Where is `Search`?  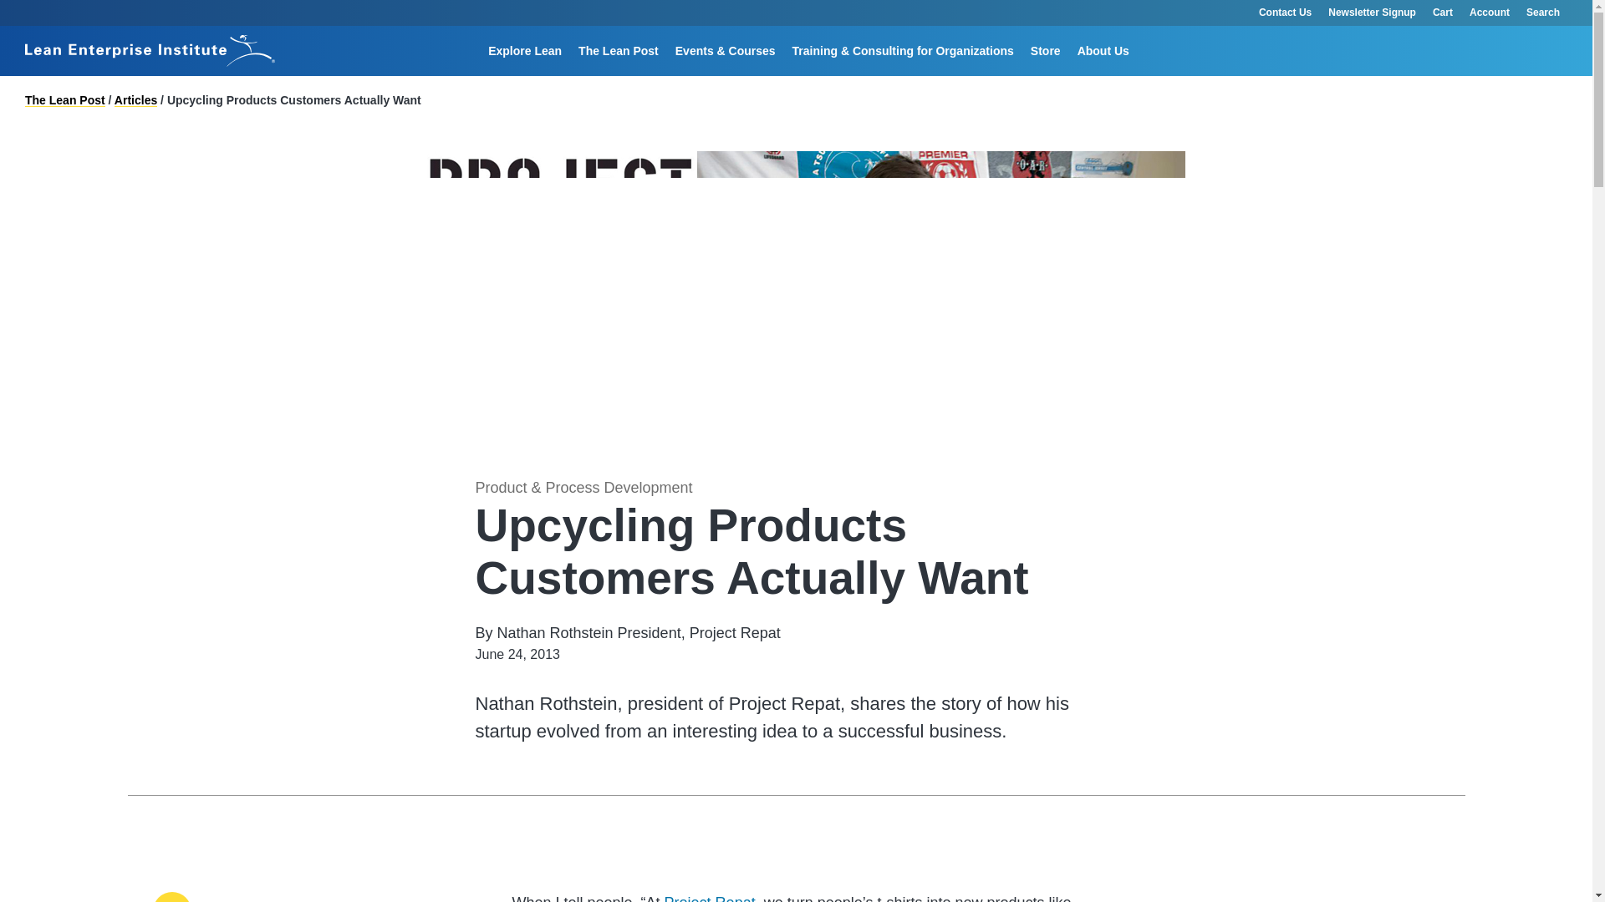
Search is located at coordinates (1019, 75).